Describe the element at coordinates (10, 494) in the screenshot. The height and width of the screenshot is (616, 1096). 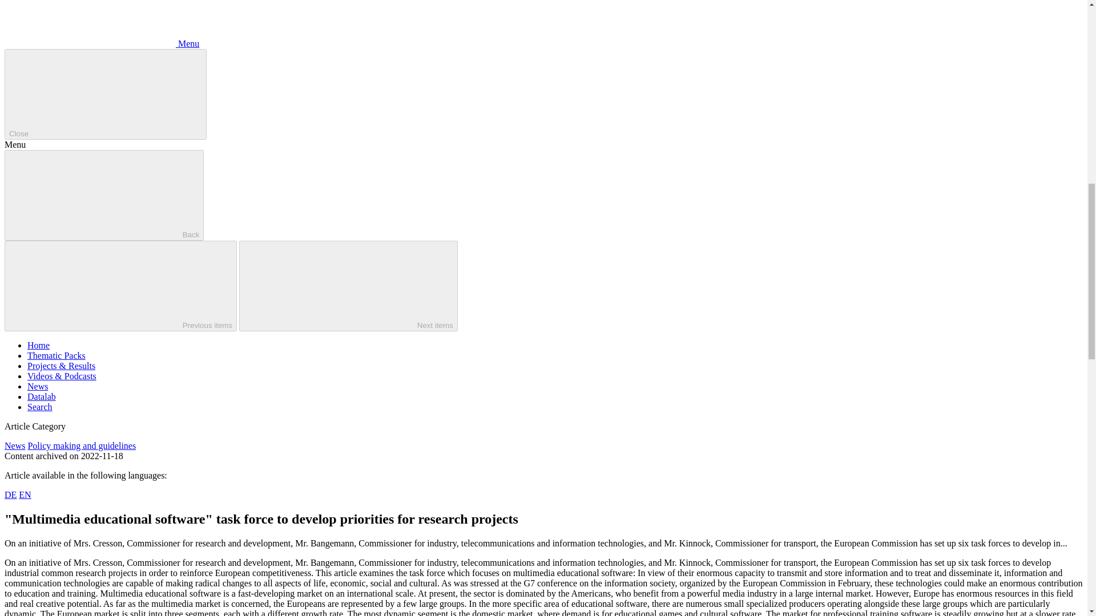
I see `DE` at that location.